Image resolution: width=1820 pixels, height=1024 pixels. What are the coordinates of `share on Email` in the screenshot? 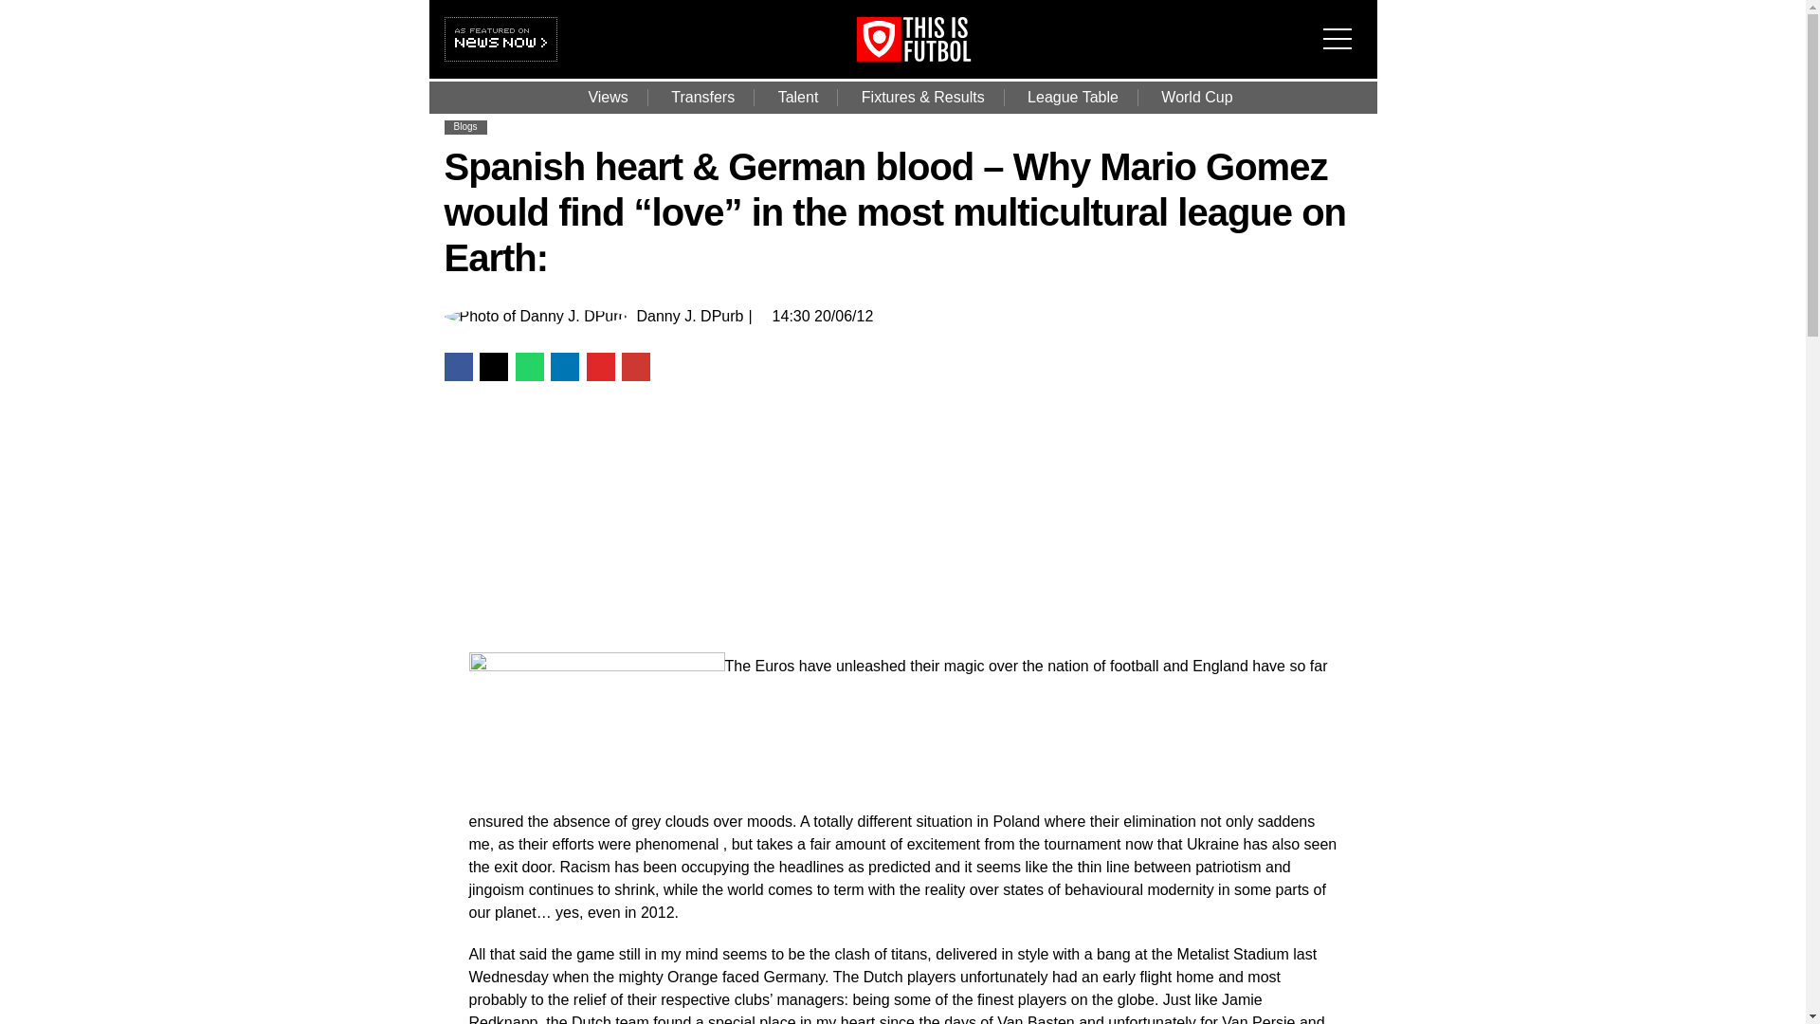 It's located at (635, 366).